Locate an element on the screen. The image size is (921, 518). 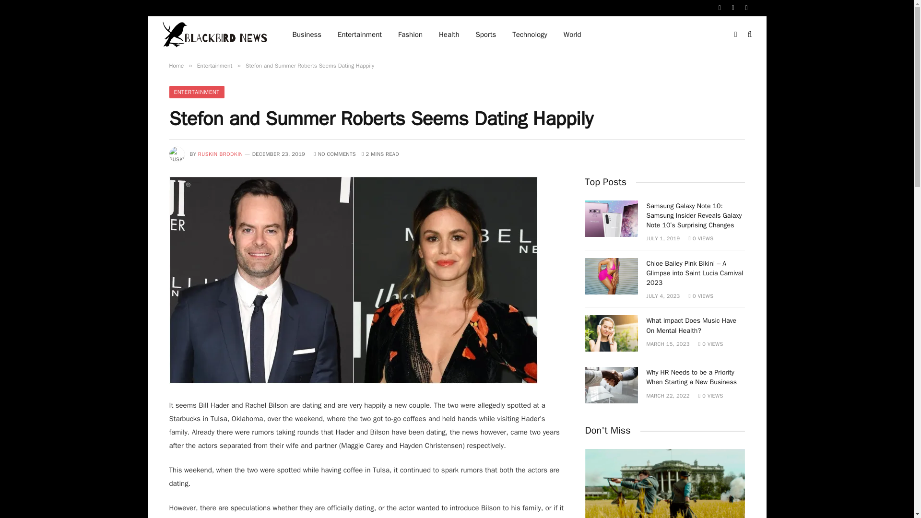
RUSKIN BRODKIN is located at coordinates (220, 154).